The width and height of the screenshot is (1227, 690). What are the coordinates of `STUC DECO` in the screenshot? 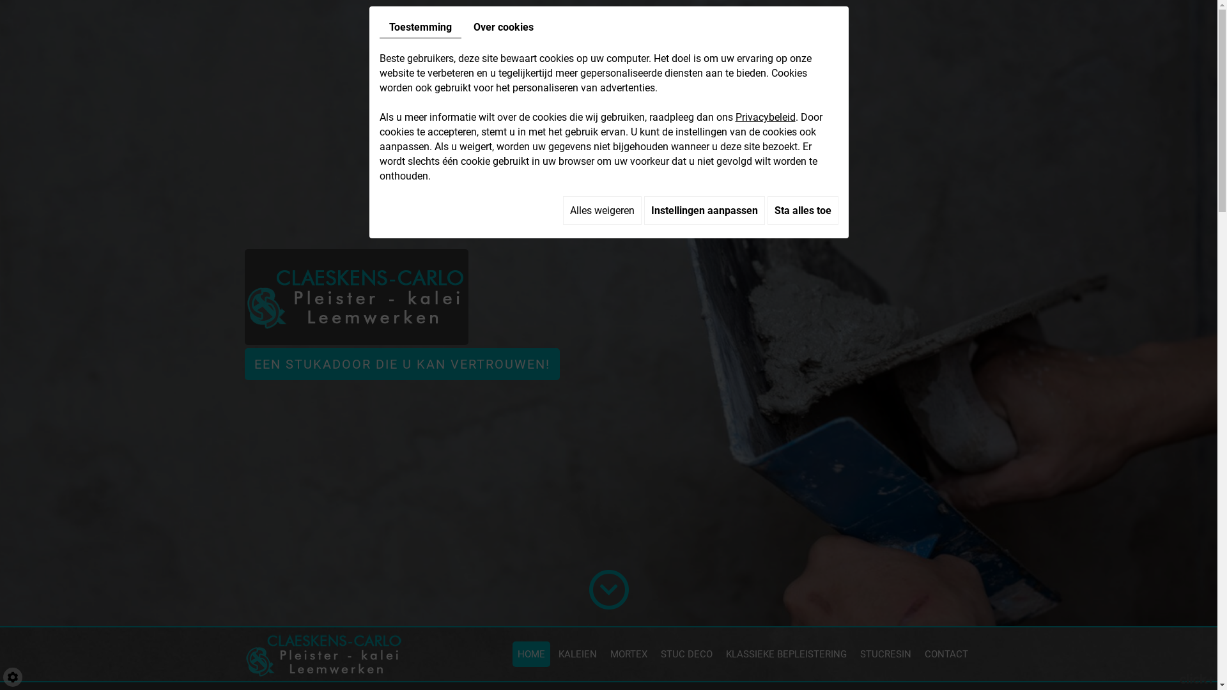 It's located at (686, 654).